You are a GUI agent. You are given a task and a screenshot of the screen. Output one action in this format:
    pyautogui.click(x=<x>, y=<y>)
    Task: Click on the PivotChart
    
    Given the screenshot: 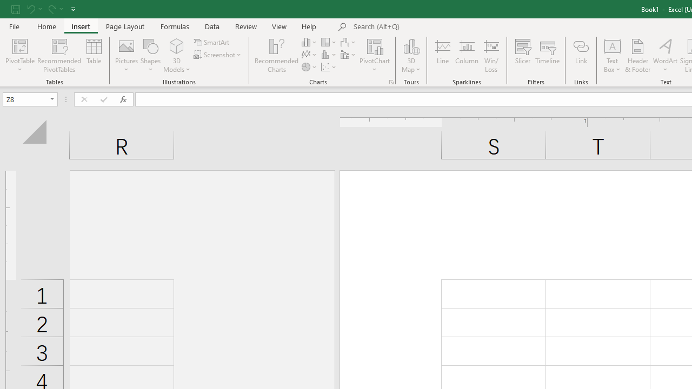 What is the action you would take?
    pyautogui.click(x=375, y=45)
    